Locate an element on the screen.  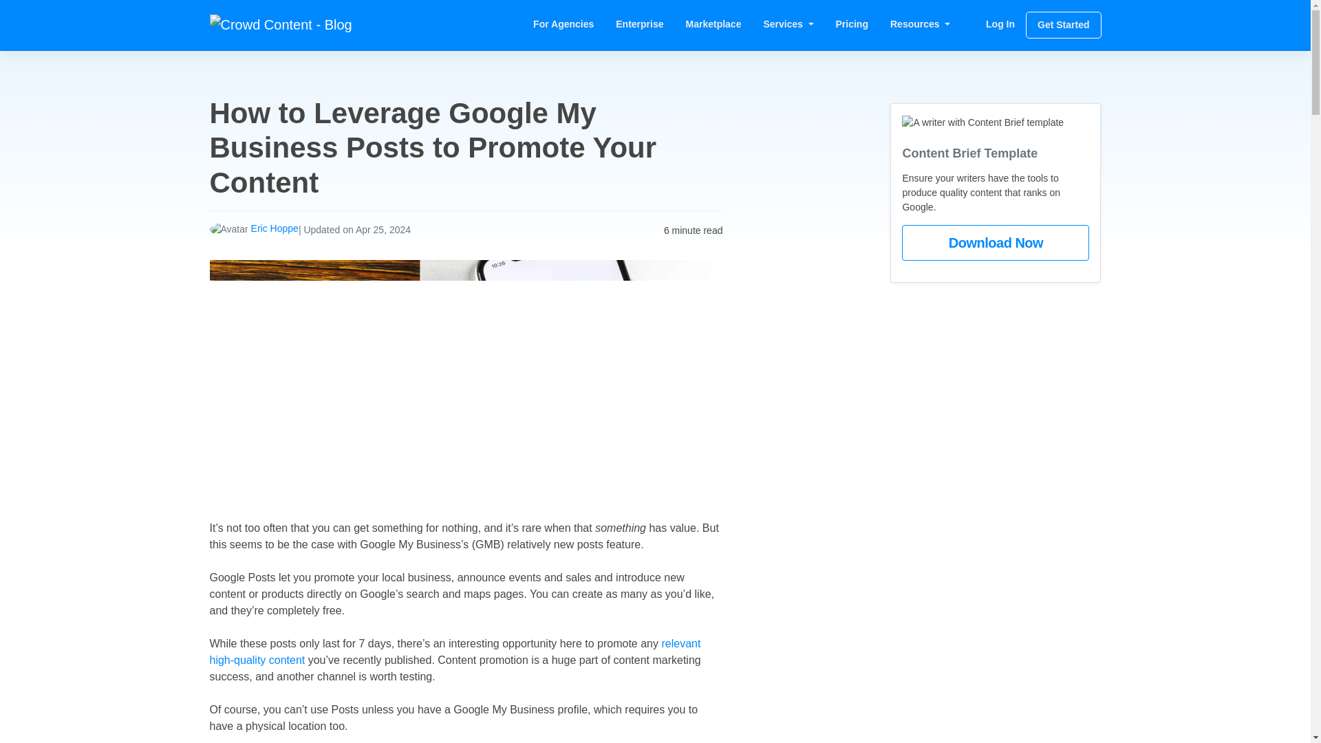
Resources is located at coordinates (921, 25).